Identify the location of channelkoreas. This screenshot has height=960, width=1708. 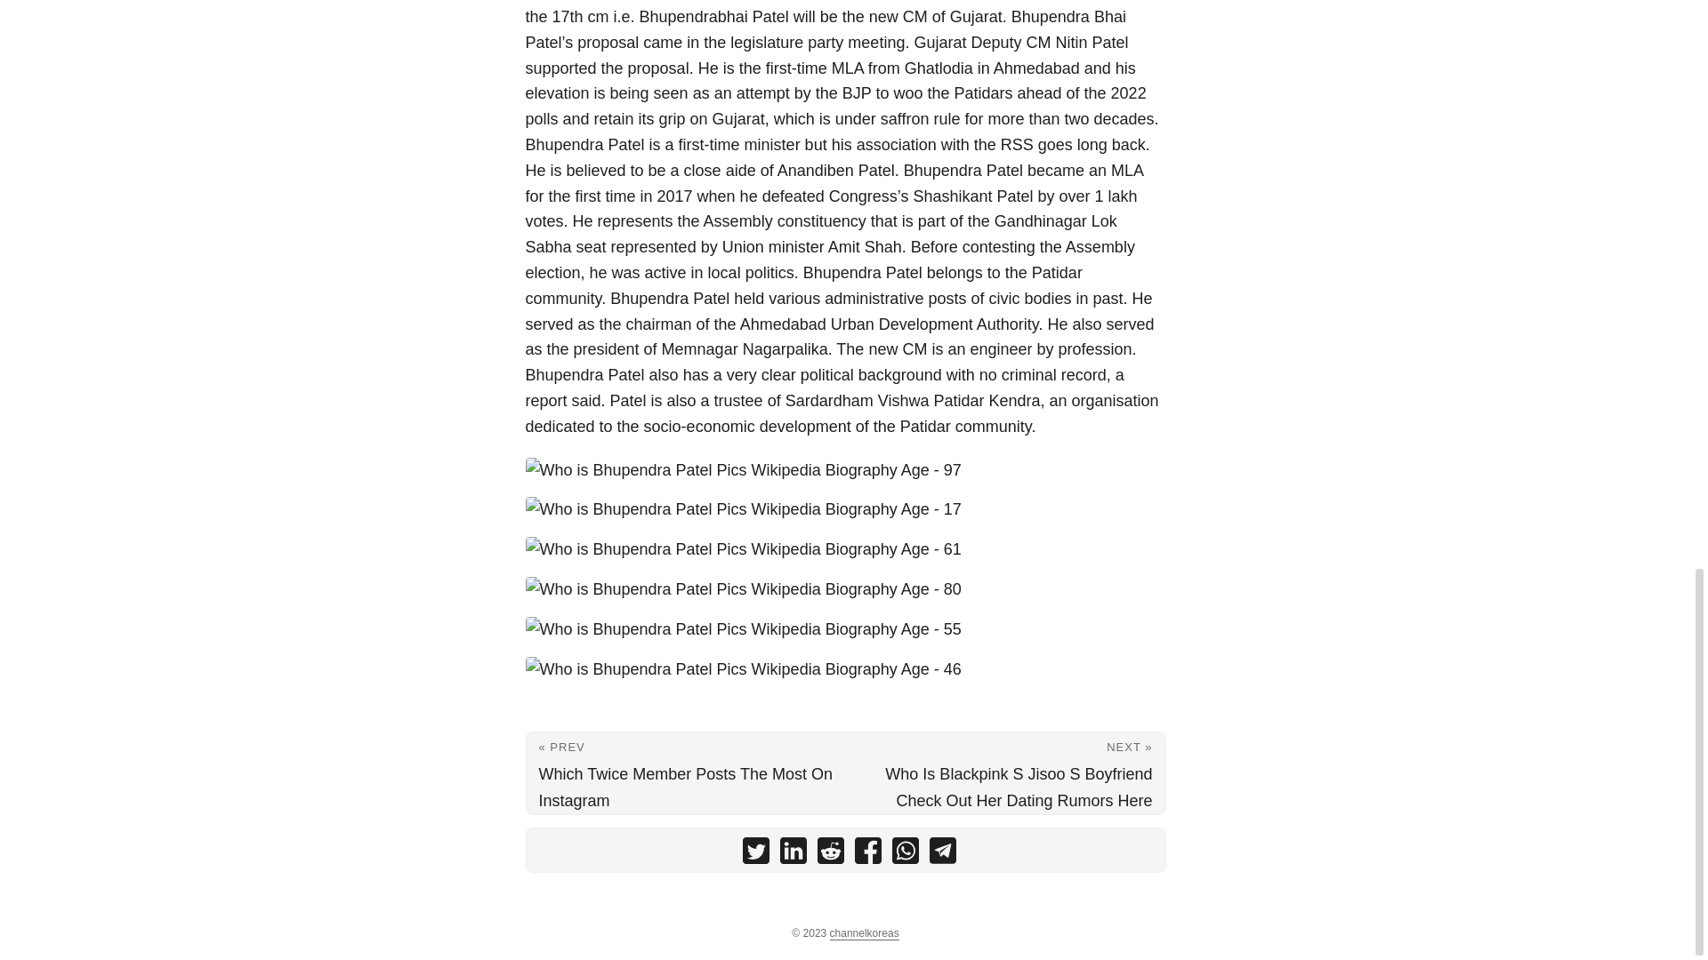
(865, 933).